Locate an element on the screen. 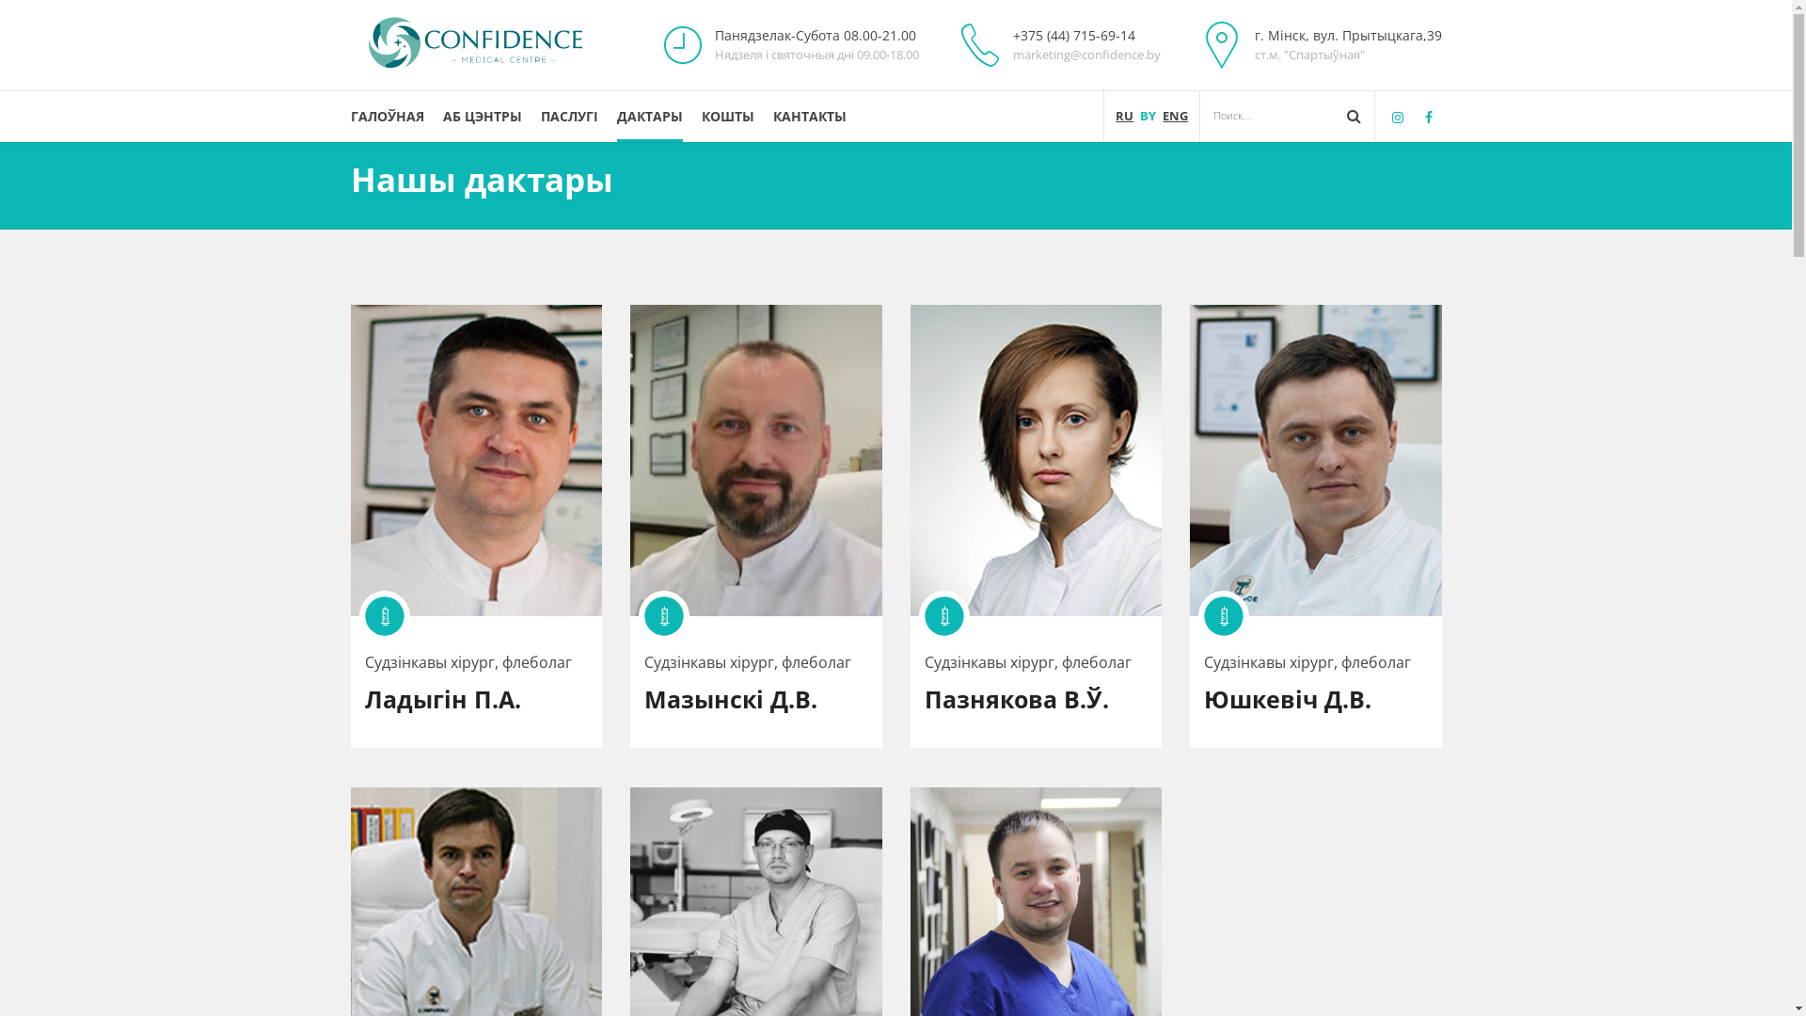  RU is located at coordinates (1125, 116).